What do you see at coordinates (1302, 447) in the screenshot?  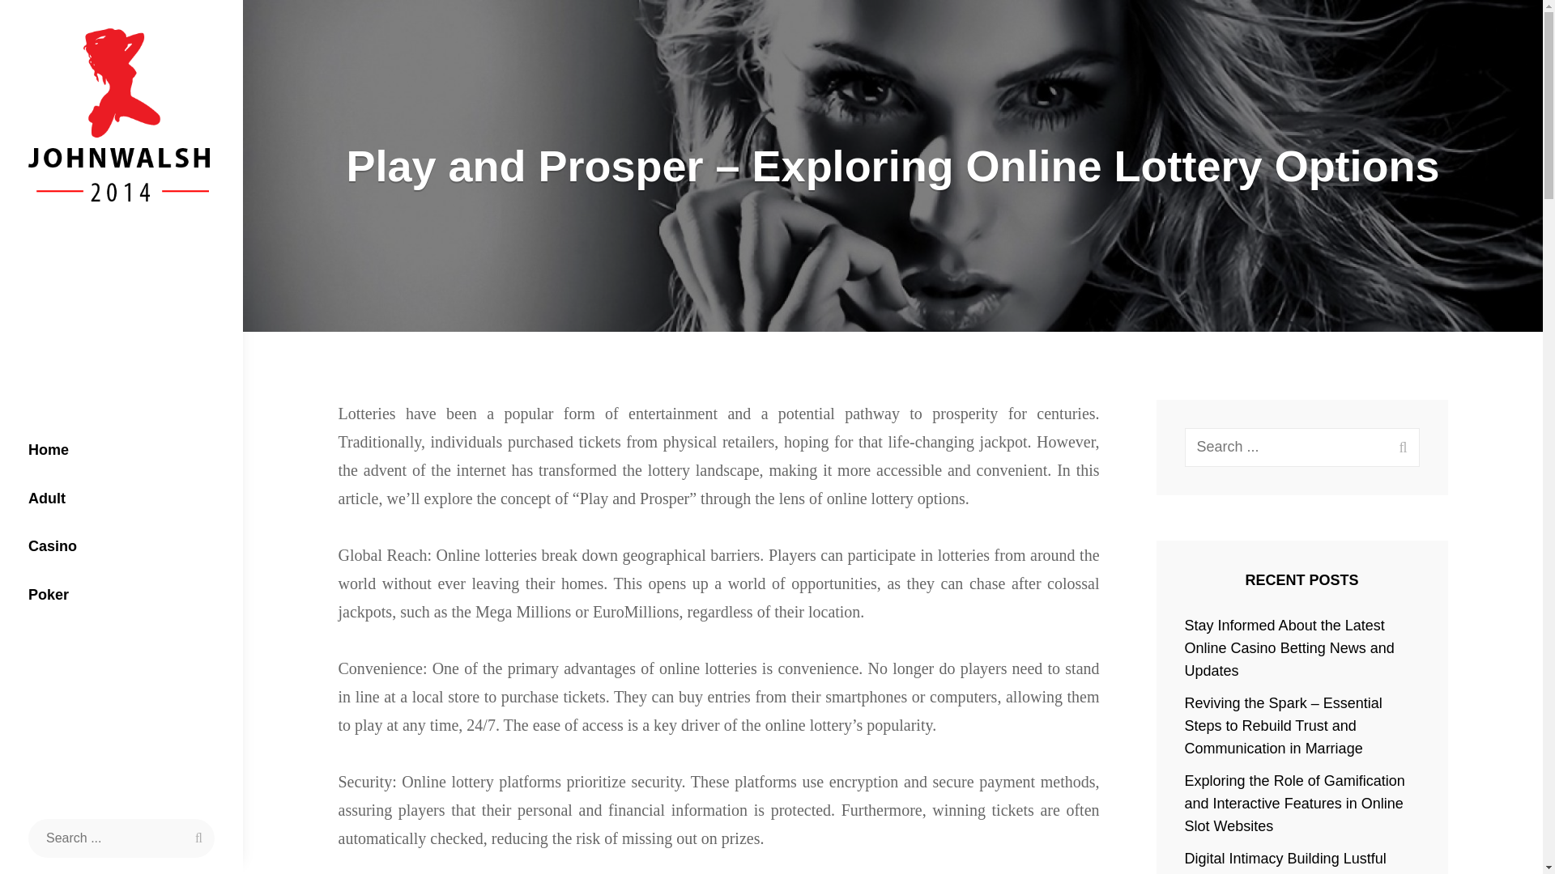 I see `Search for:` at bounding box center [1302, 447].